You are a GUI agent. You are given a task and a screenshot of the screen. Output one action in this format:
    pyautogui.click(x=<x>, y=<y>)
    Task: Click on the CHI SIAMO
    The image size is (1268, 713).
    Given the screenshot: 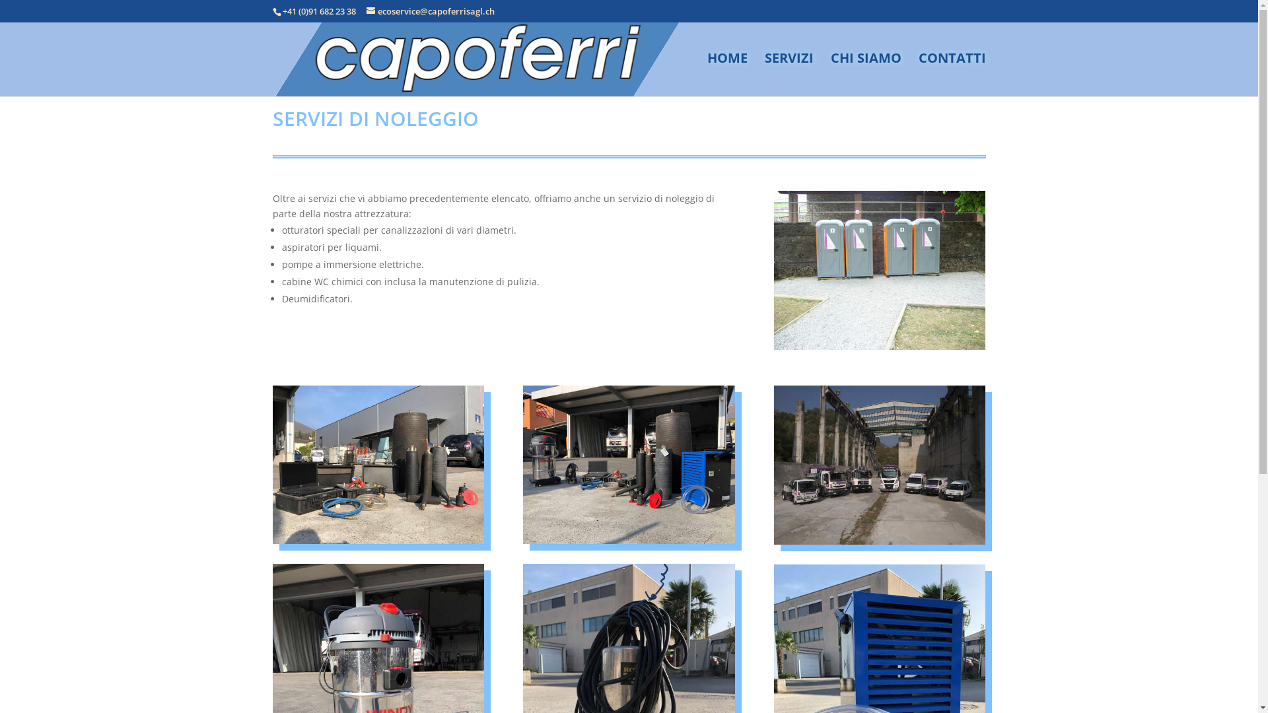 What is the action you would take?
    pyautogui.click(x=866, y=75)
    